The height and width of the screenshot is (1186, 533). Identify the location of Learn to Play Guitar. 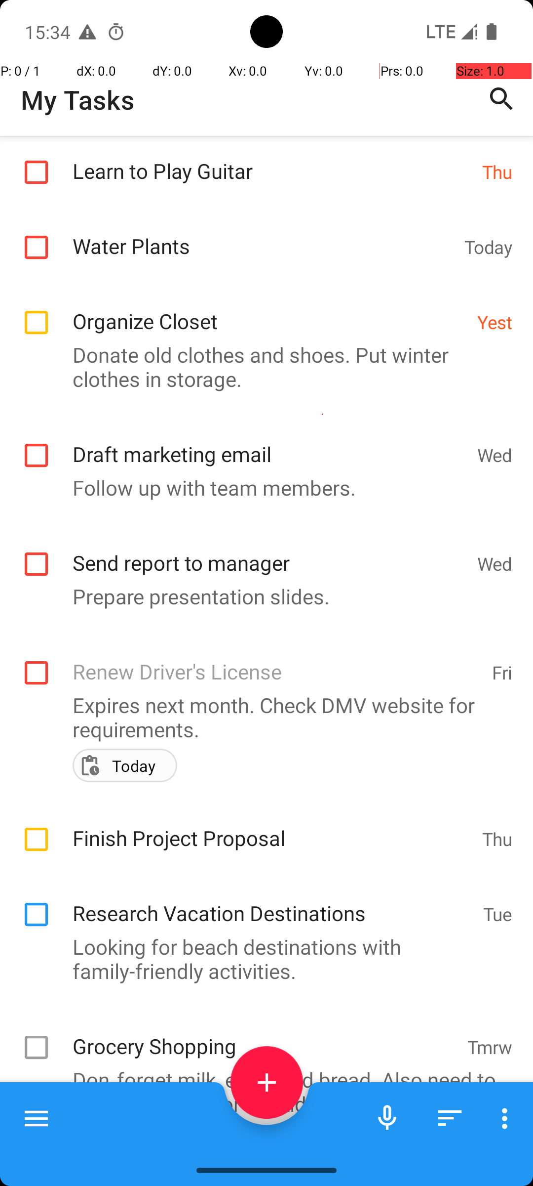
(272, 160).